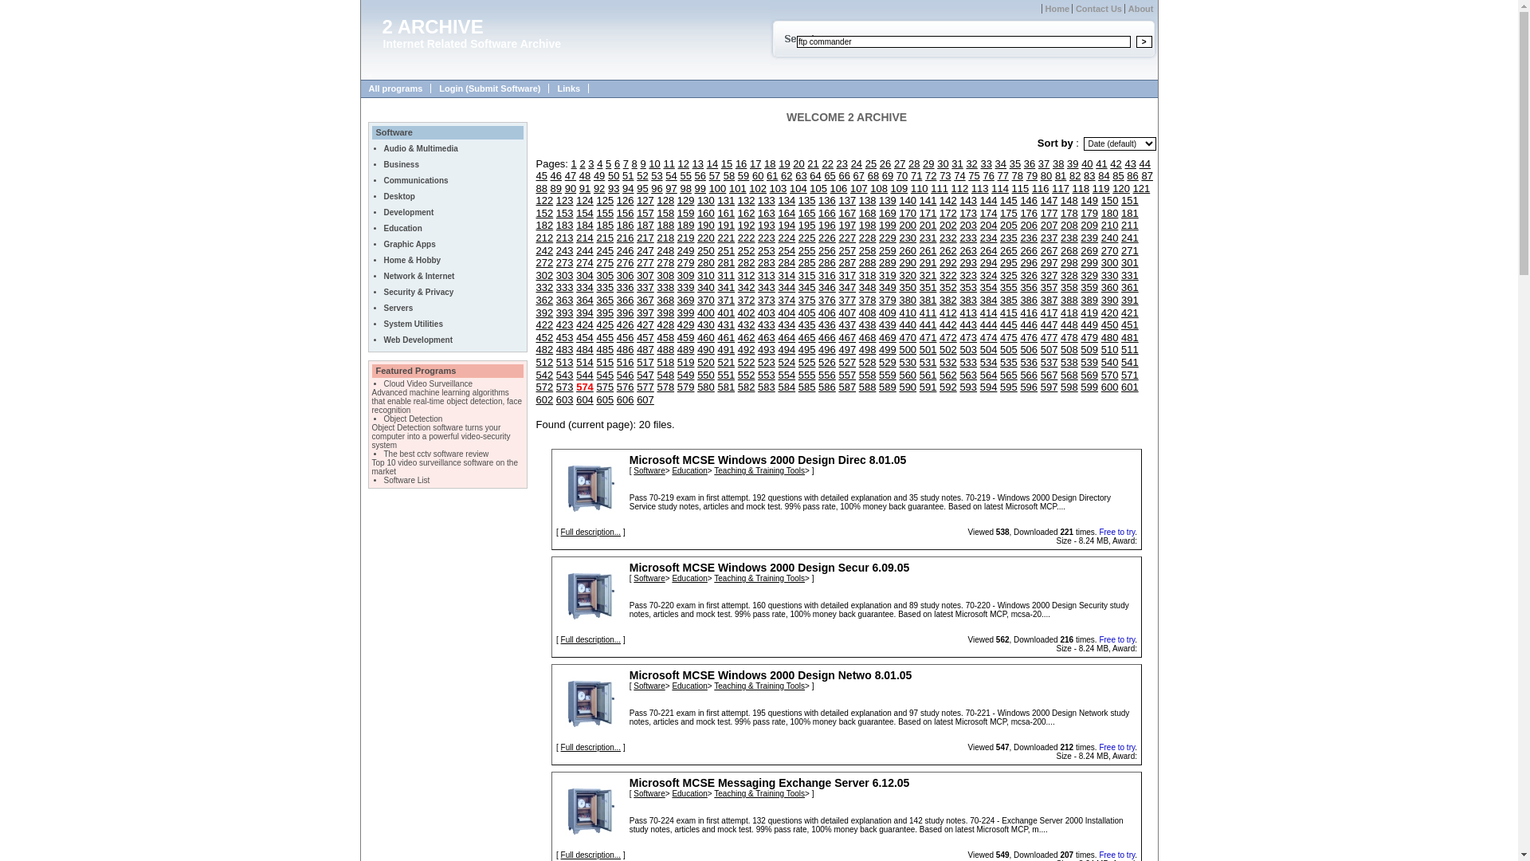  I want to click on 81, so click(1061, 175).